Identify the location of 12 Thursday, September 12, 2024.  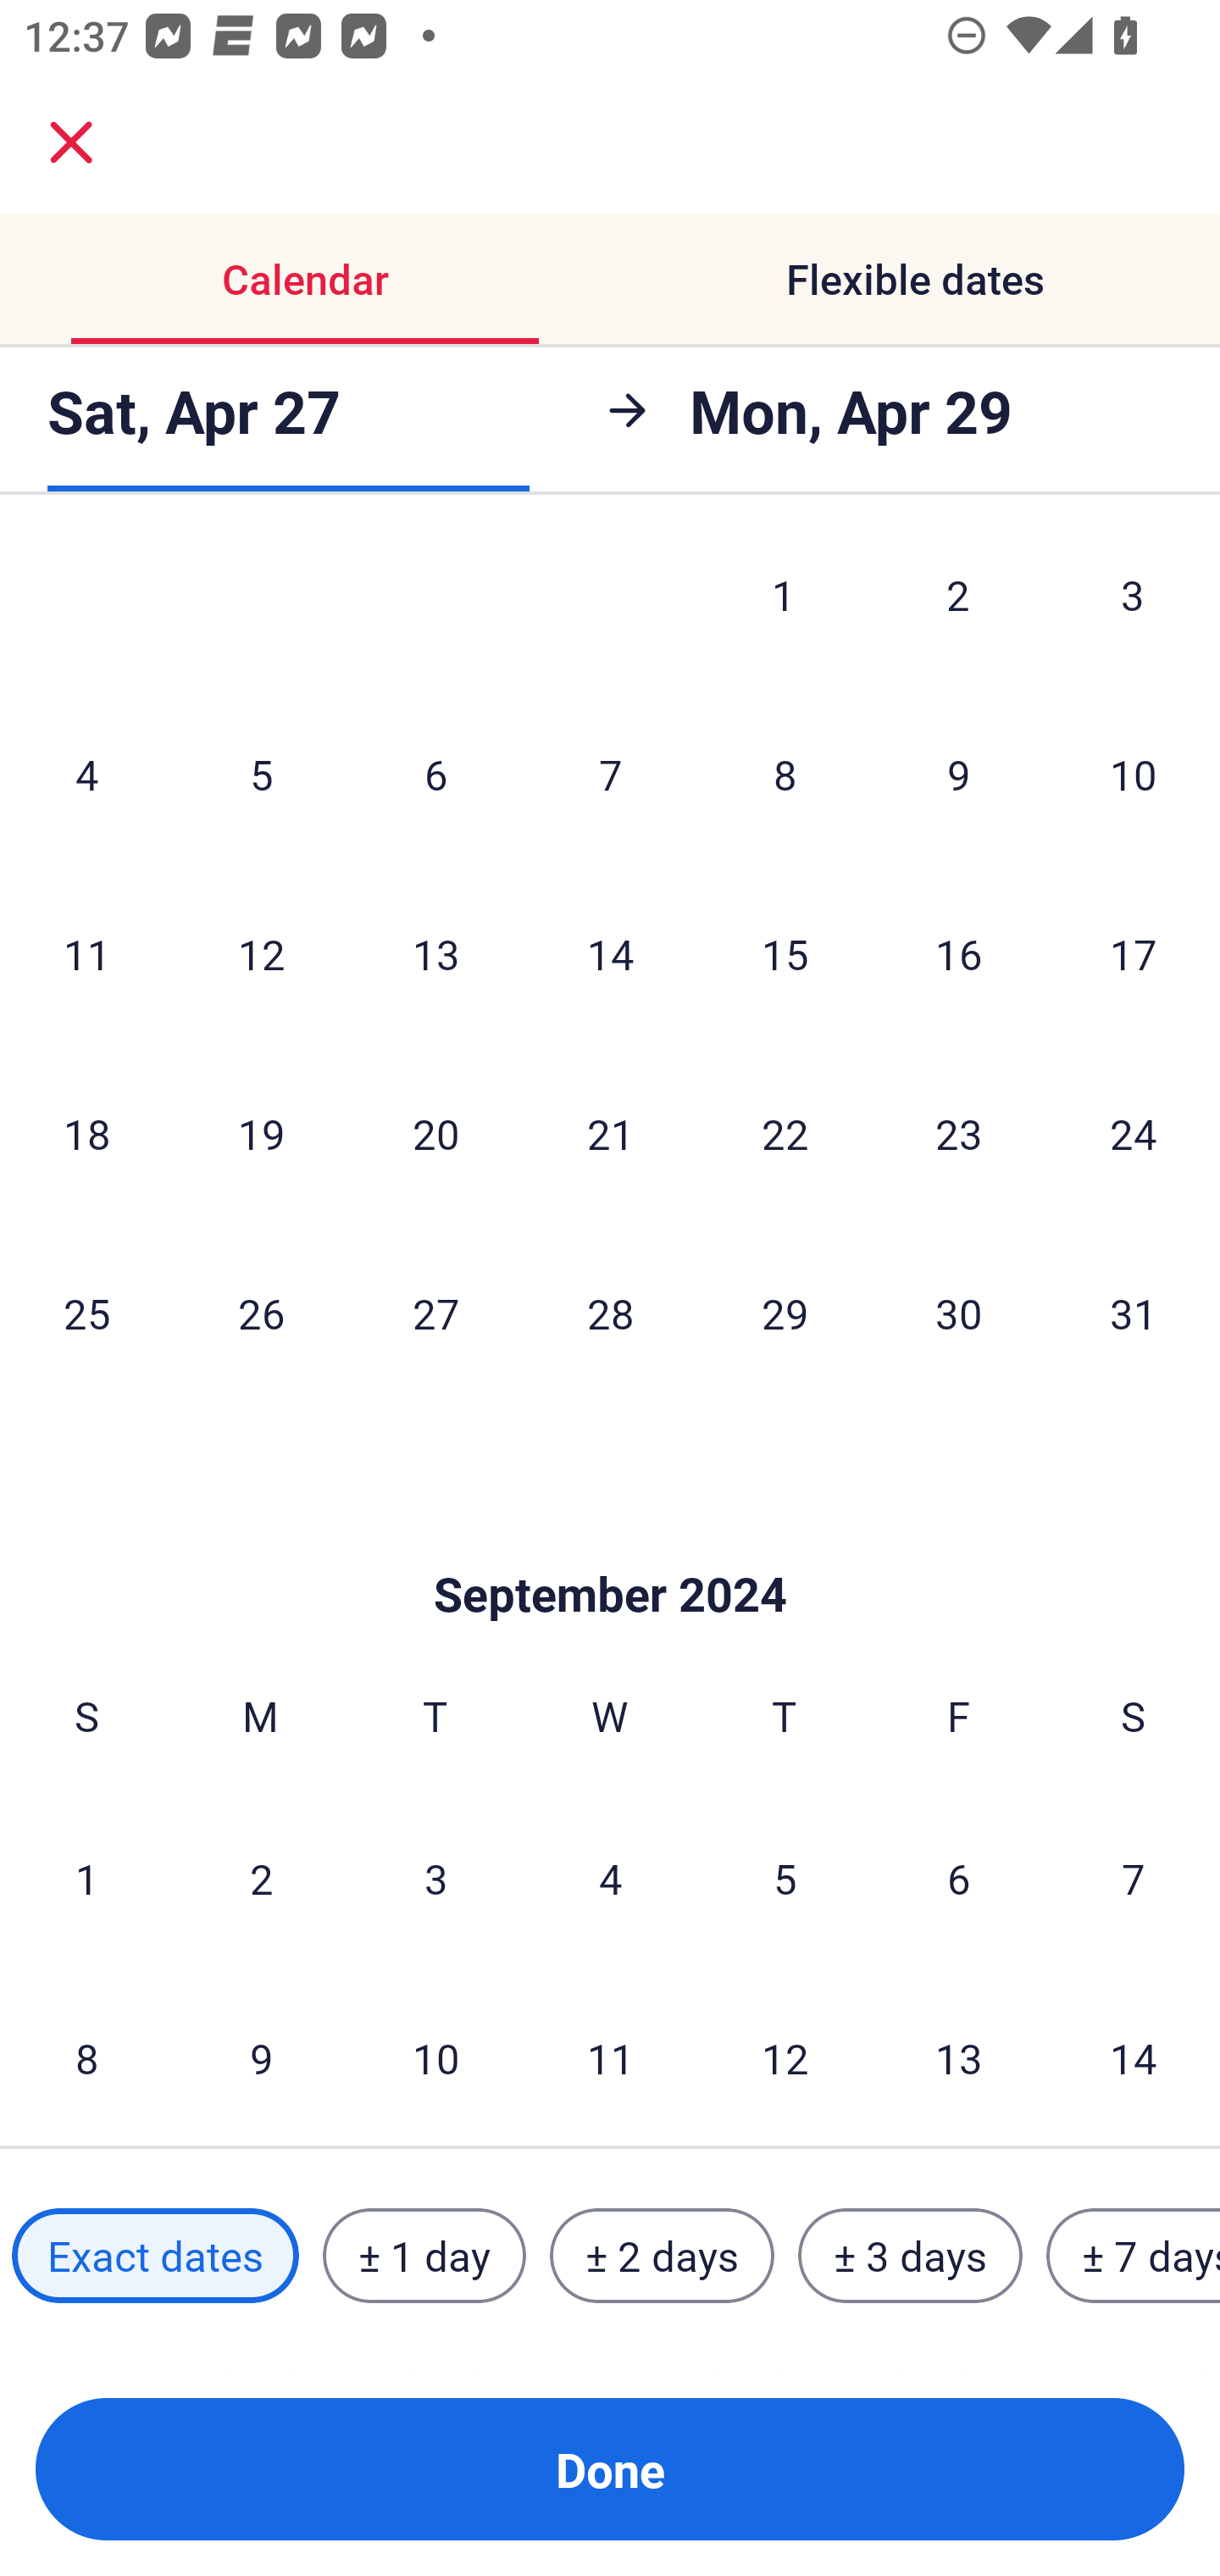
(785, 2057).